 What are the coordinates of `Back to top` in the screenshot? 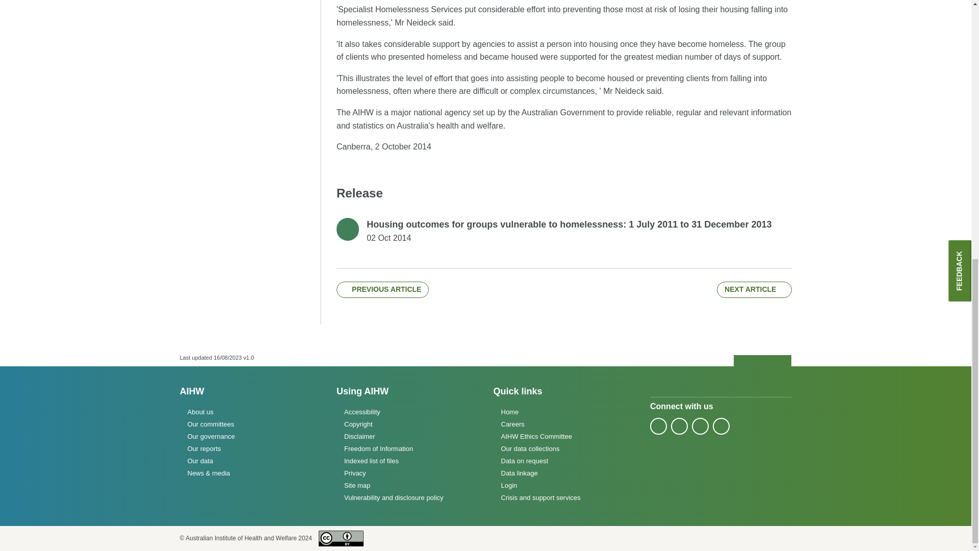 It's located at (763, 361).